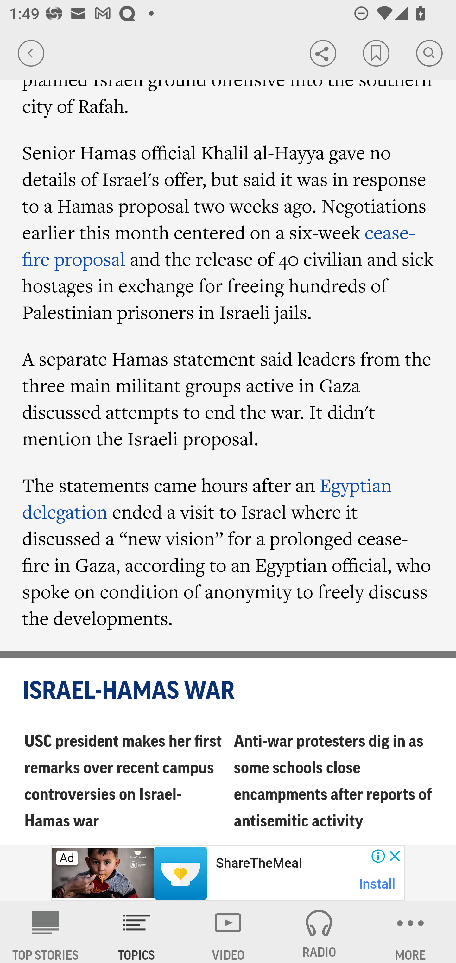  I want to click on AP News TOP STORIES, so click(46, 932).